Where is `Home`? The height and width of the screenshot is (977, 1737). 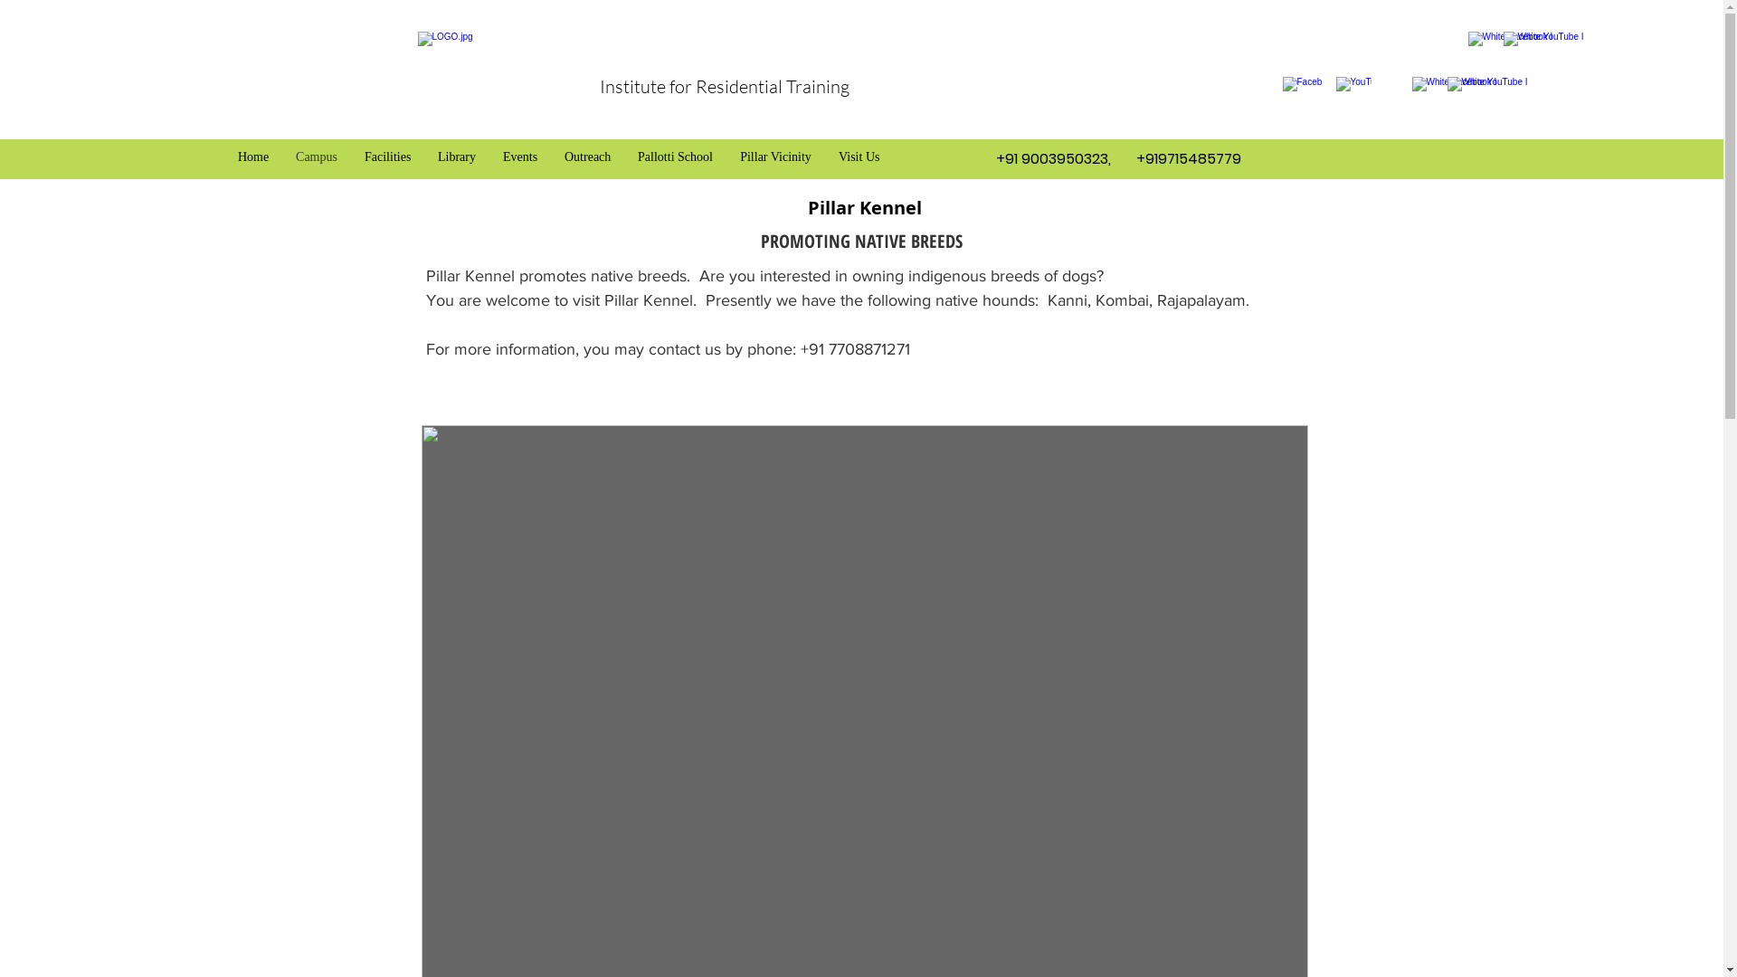
Home is located at coordinates (253, 157).